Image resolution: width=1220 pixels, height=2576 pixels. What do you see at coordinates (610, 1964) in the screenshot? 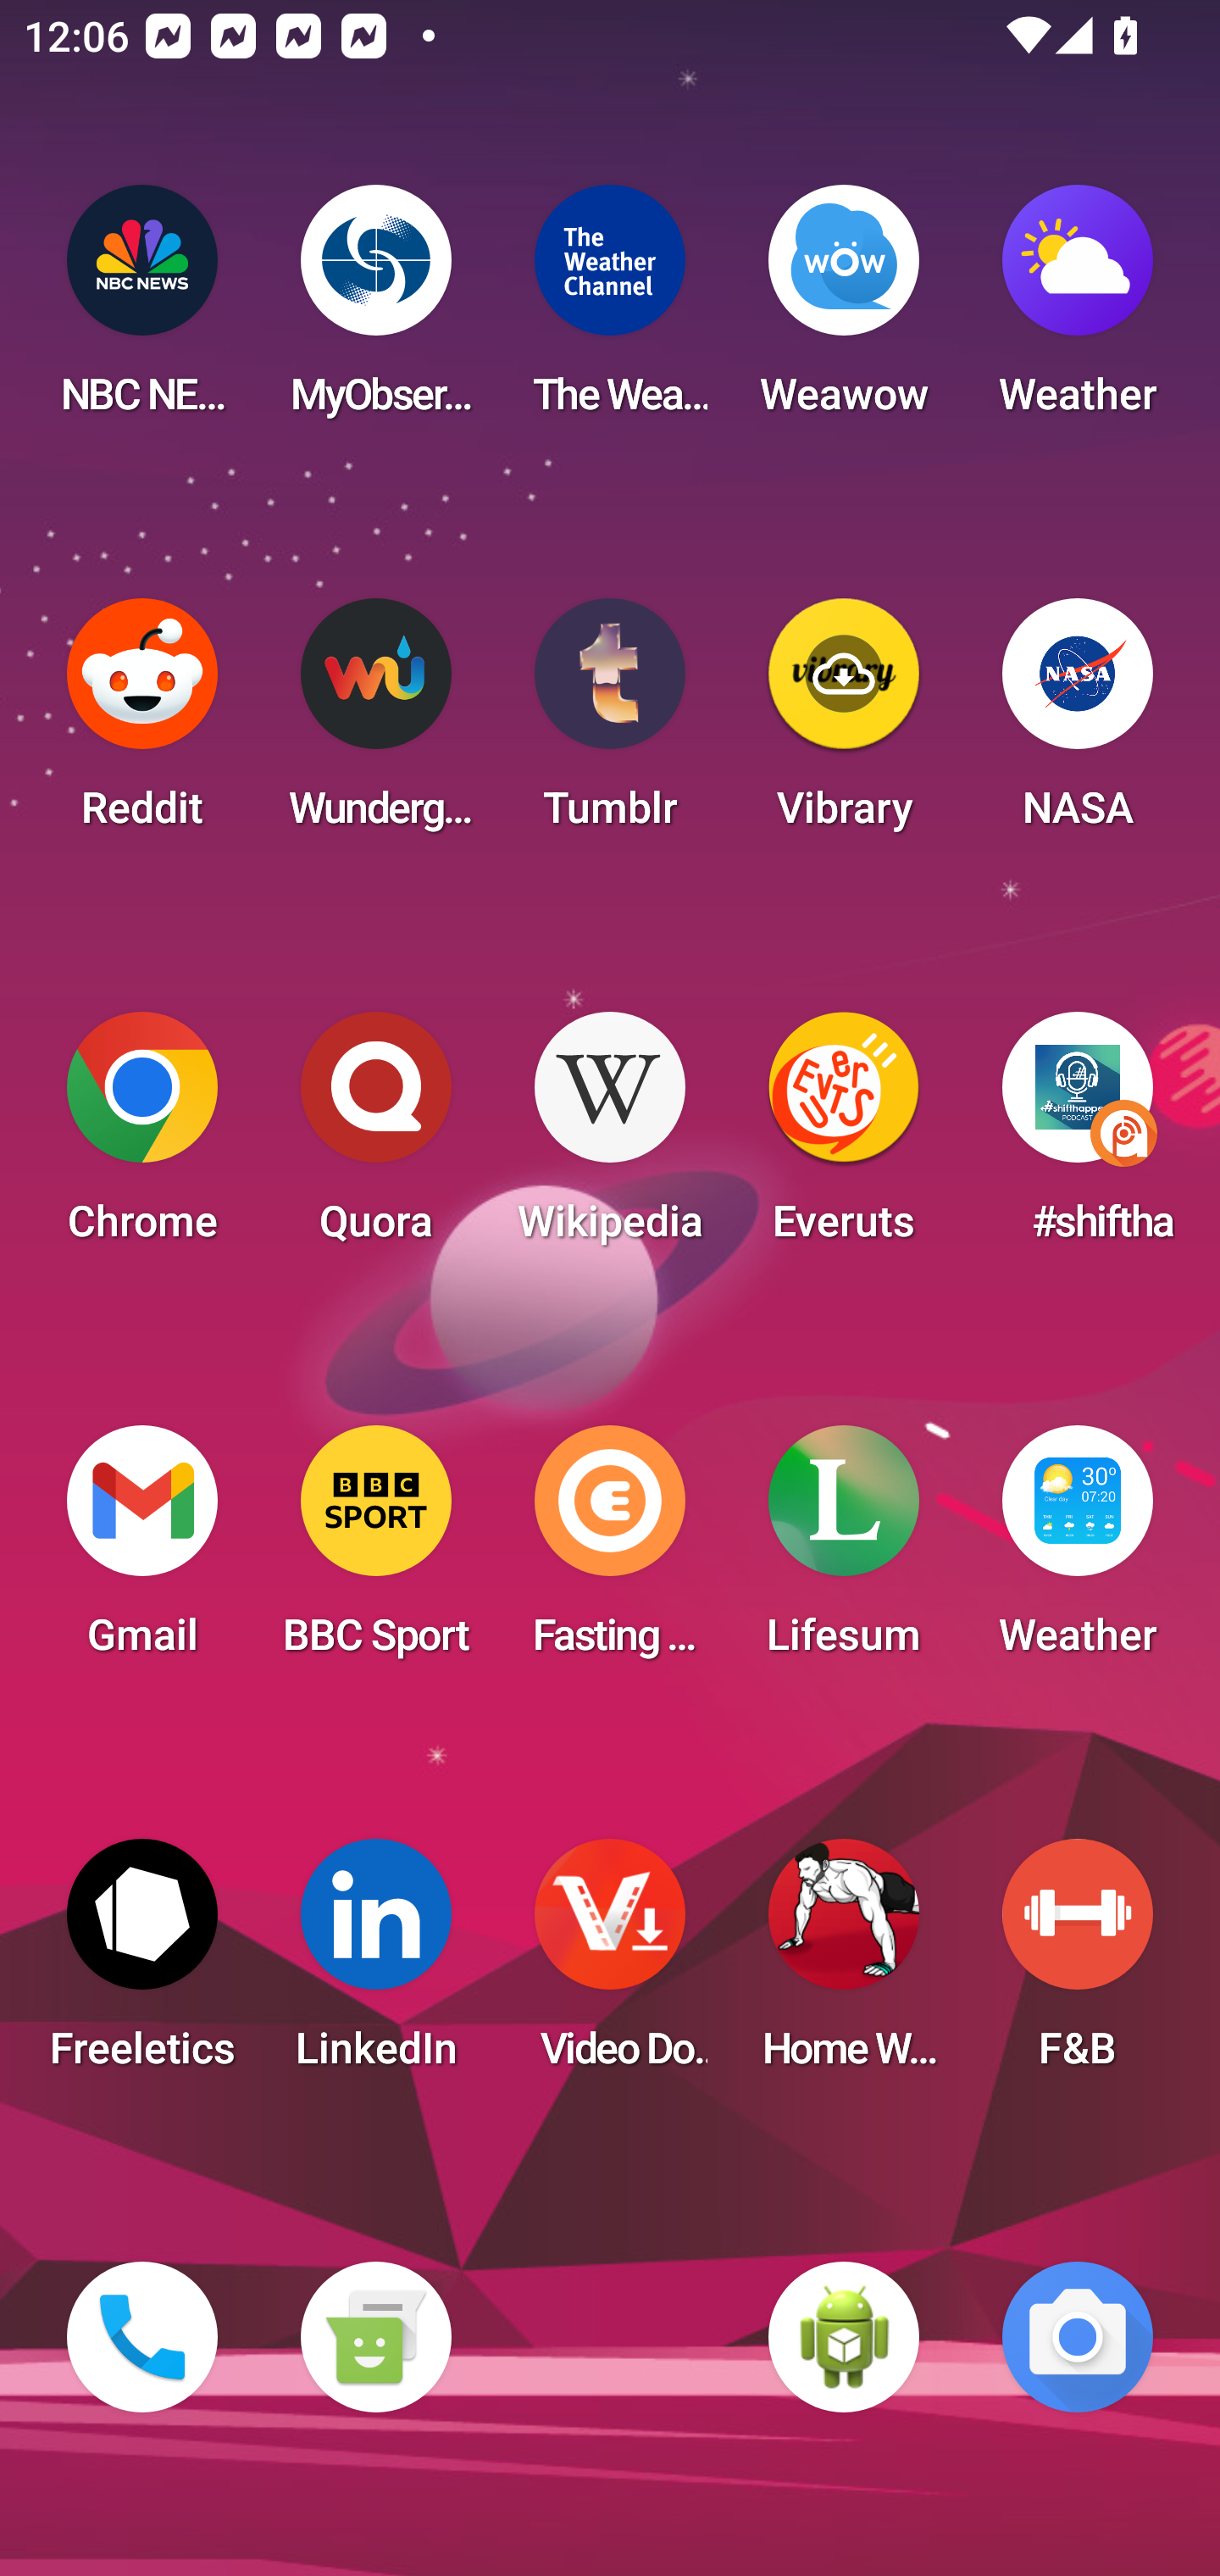
I see `Video Downloader & Ace Player` at bounding box center [610, 1964].